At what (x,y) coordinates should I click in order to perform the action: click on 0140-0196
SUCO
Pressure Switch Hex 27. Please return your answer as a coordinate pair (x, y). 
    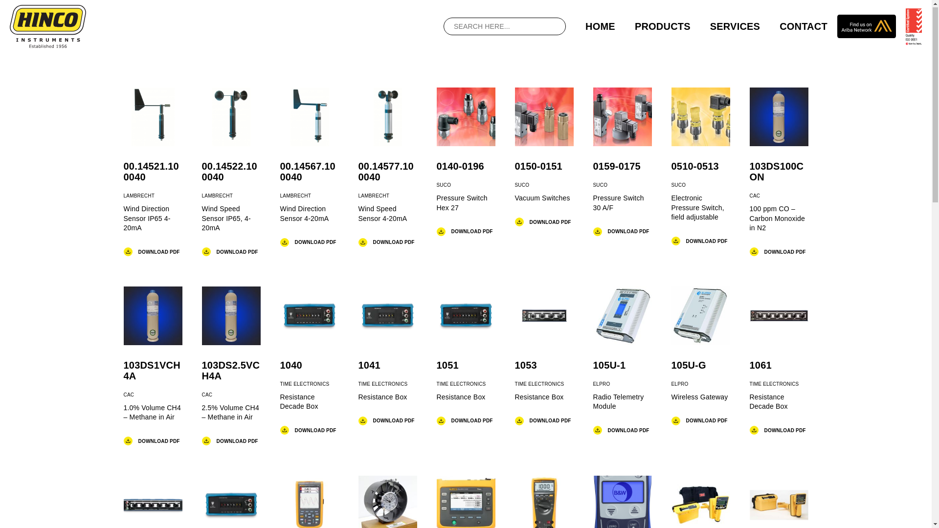
    Looking at the image, I should click on (466, 162).